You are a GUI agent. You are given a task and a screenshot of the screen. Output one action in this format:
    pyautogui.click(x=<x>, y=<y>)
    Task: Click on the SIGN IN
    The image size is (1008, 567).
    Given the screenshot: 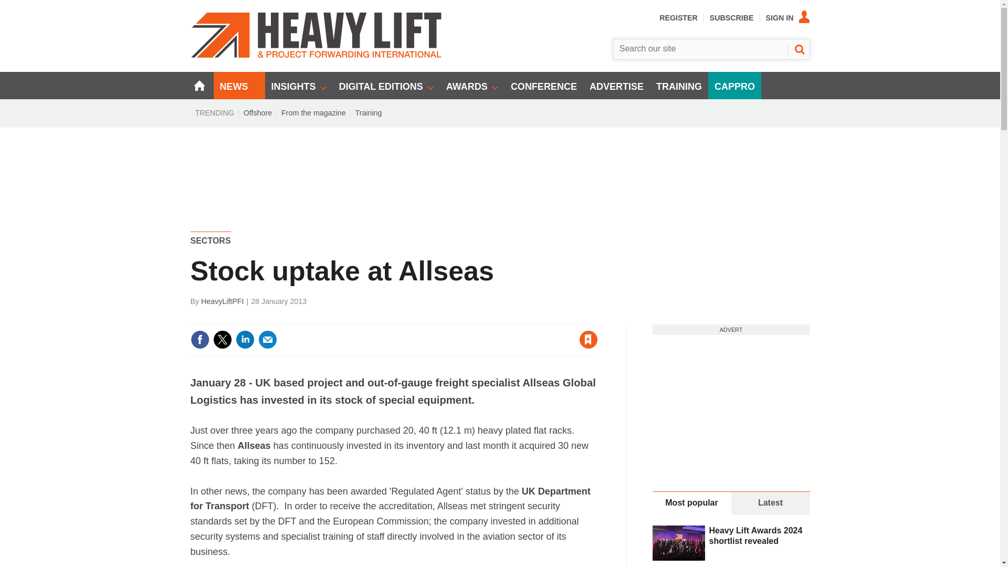 What is the action you would take?
    pyautogui.click(x=788, y=18)
    